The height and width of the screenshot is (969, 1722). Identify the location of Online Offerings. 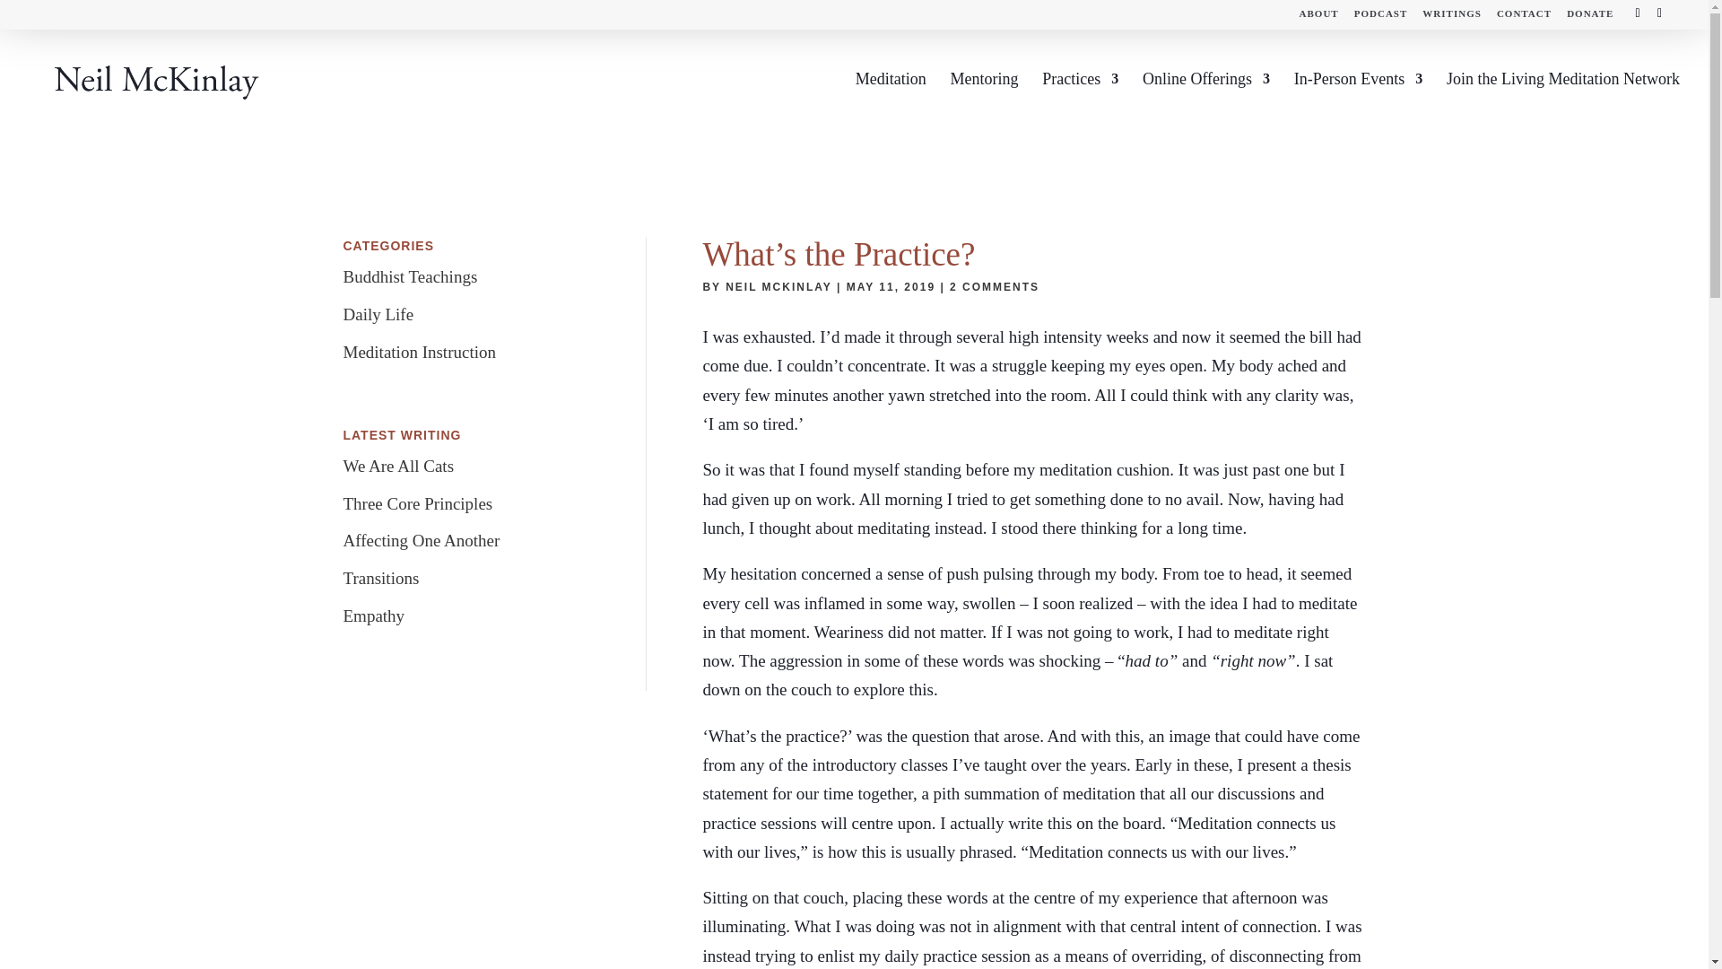
(1206, 101).